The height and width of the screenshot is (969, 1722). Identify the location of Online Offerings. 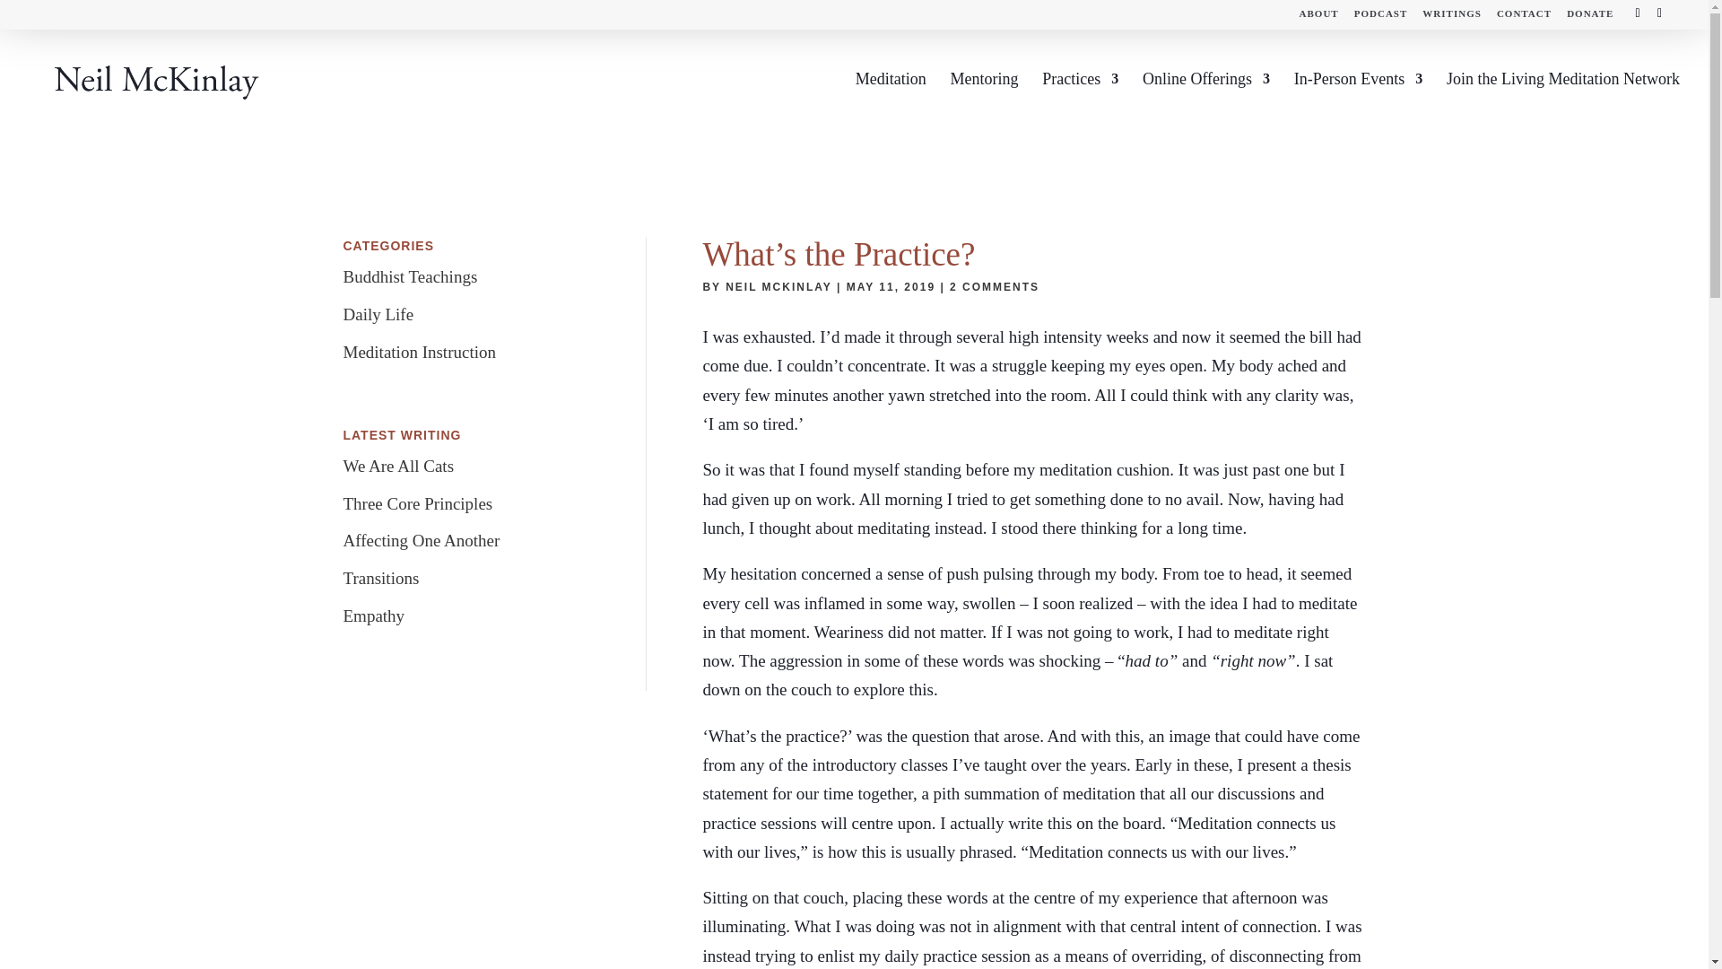
(1206, 101).